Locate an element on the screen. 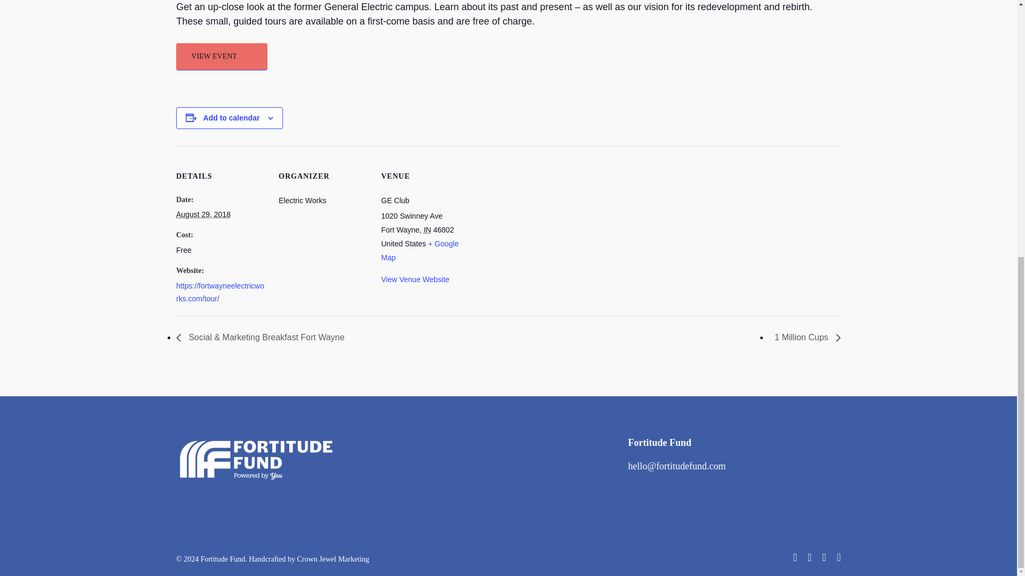 Image resolution: width=1025 pixels, height=576 pixels. 1 Million Cups is located at coordinates (805, 337).